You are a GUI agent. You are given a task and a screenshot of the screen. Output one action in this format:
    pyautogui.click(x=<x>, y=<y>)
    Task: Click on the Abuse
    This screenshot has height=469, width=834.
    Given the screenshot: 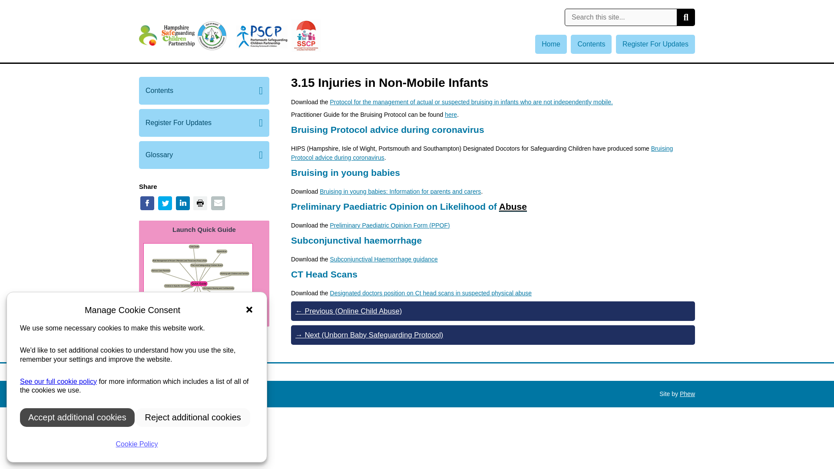 What is the action you would take?
    pyautogui.click(x=513, y=207)
    